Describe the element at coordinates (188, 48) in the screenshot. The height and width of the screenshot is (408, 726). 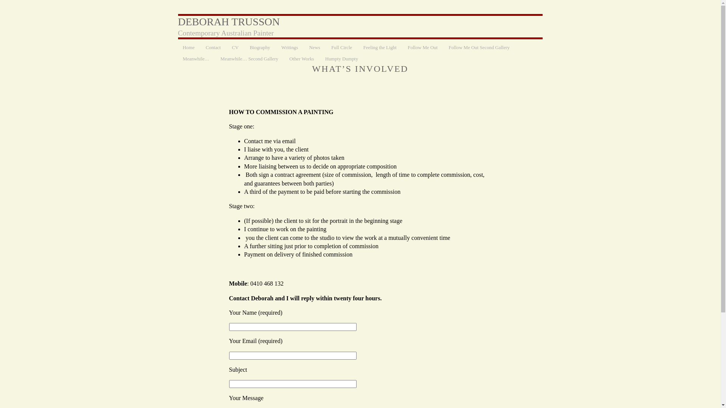
I see `Home` at that location.